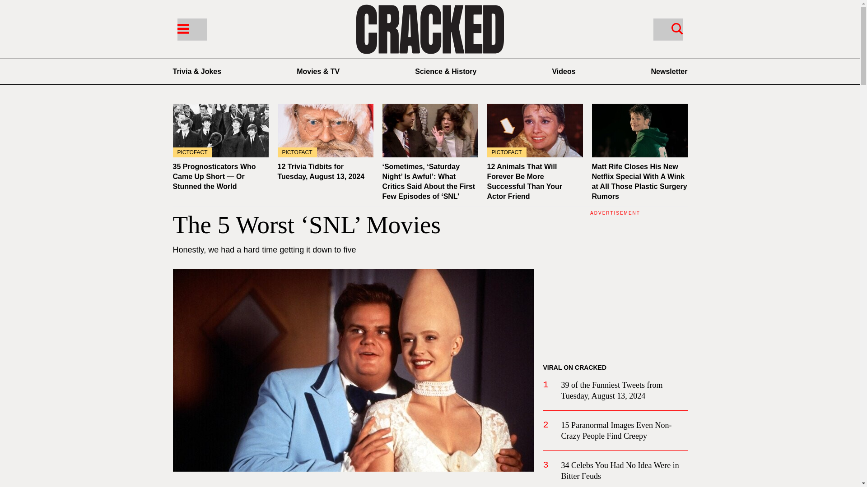 The width and height of the screenshot is (867, 487). I want to click on PICTOFACT, so click(220, 130).